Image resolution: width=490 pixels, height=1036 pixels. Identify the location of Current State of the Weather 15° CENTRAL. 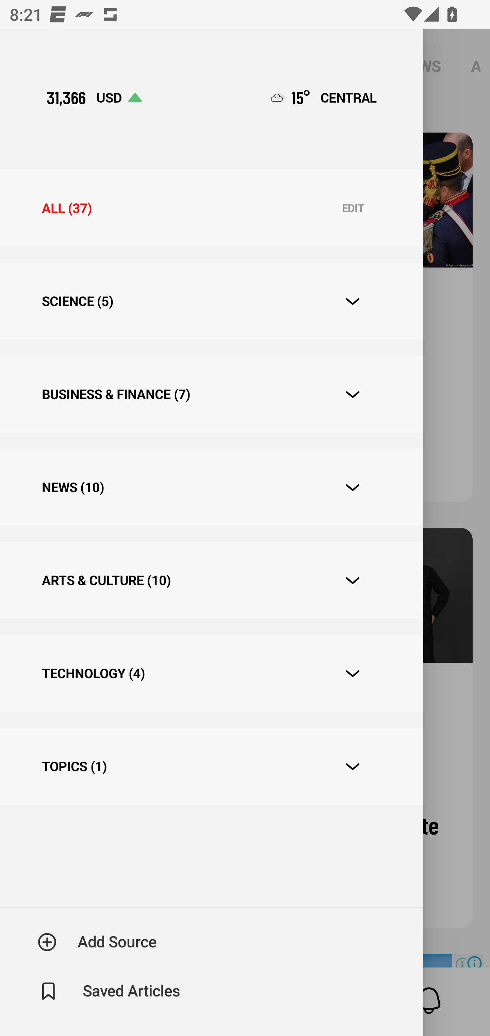
(324, 97).